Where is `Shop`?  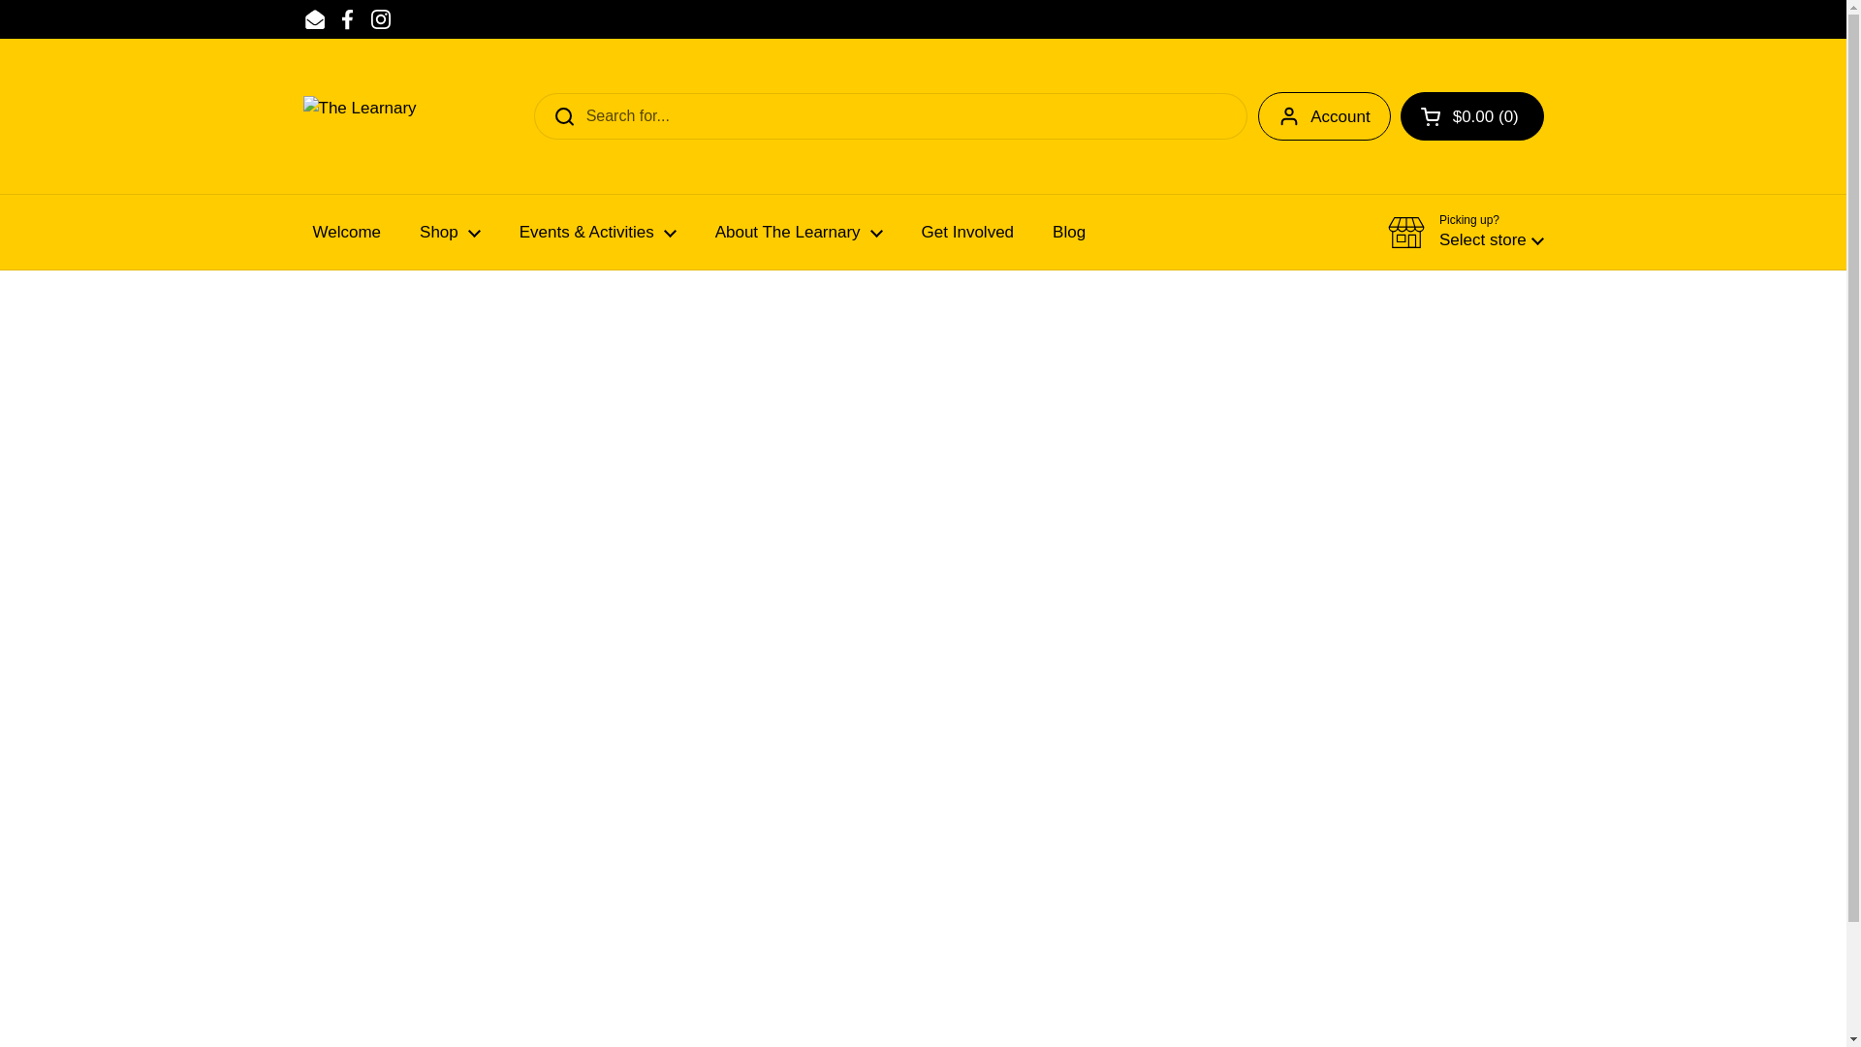 Shop is located at coordinates (450, 233).